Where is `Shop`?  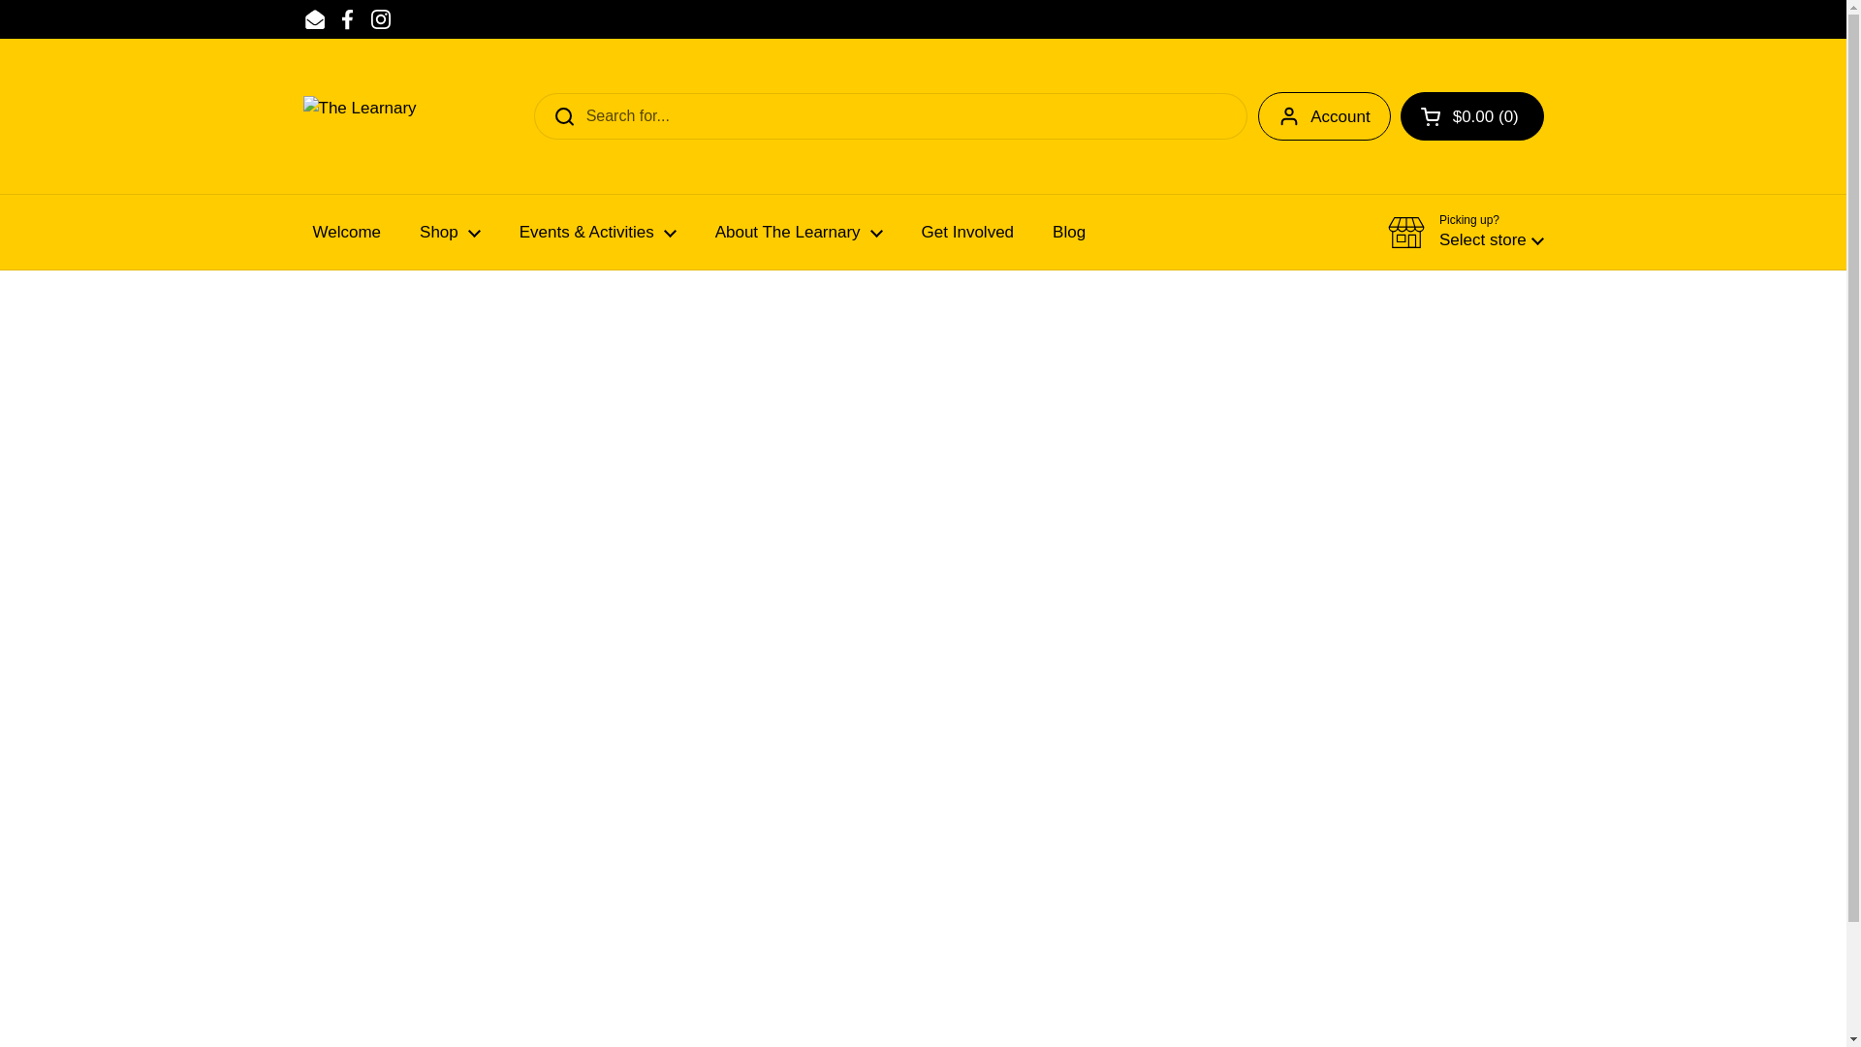 Shop is located at coordinates (450, 233).